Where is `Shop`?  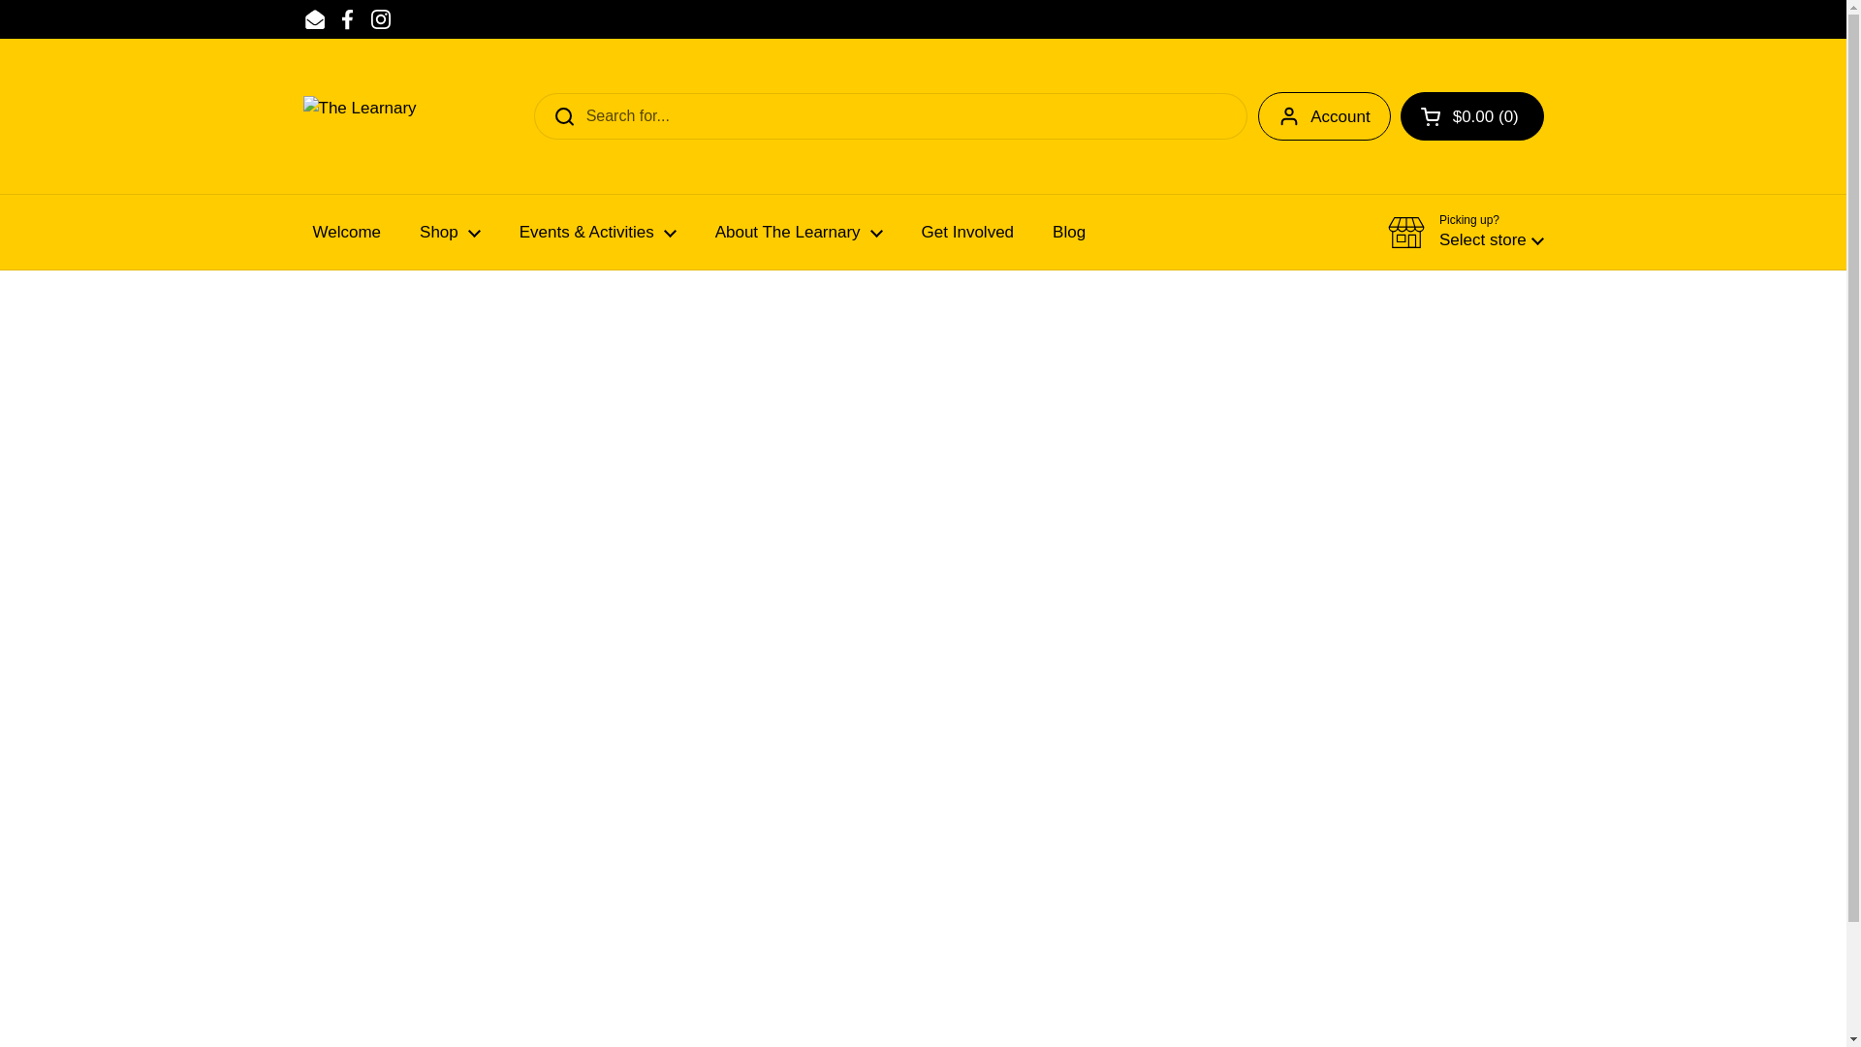 Shop is located at coordinates (450, 233).